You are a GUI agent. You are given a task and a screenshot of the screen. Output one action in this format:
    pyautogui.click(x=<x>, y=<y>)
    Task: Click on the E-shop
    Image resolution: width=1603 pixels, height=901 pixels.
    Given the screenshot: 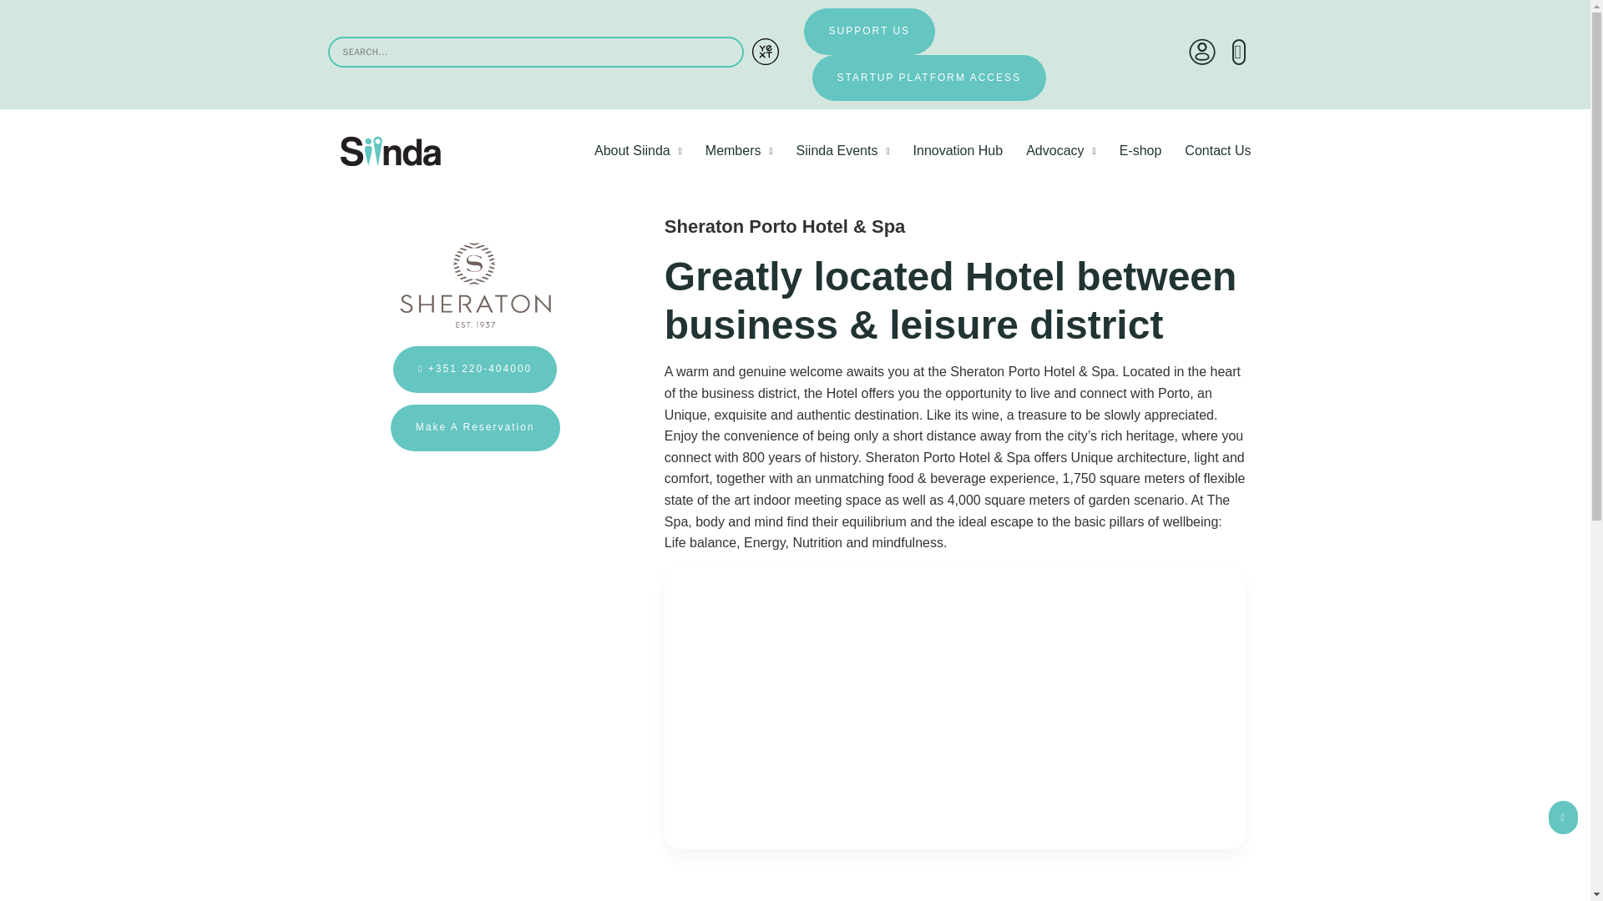 What is the action you would take?
    pyautogui.click(x=1140, y=150)
    